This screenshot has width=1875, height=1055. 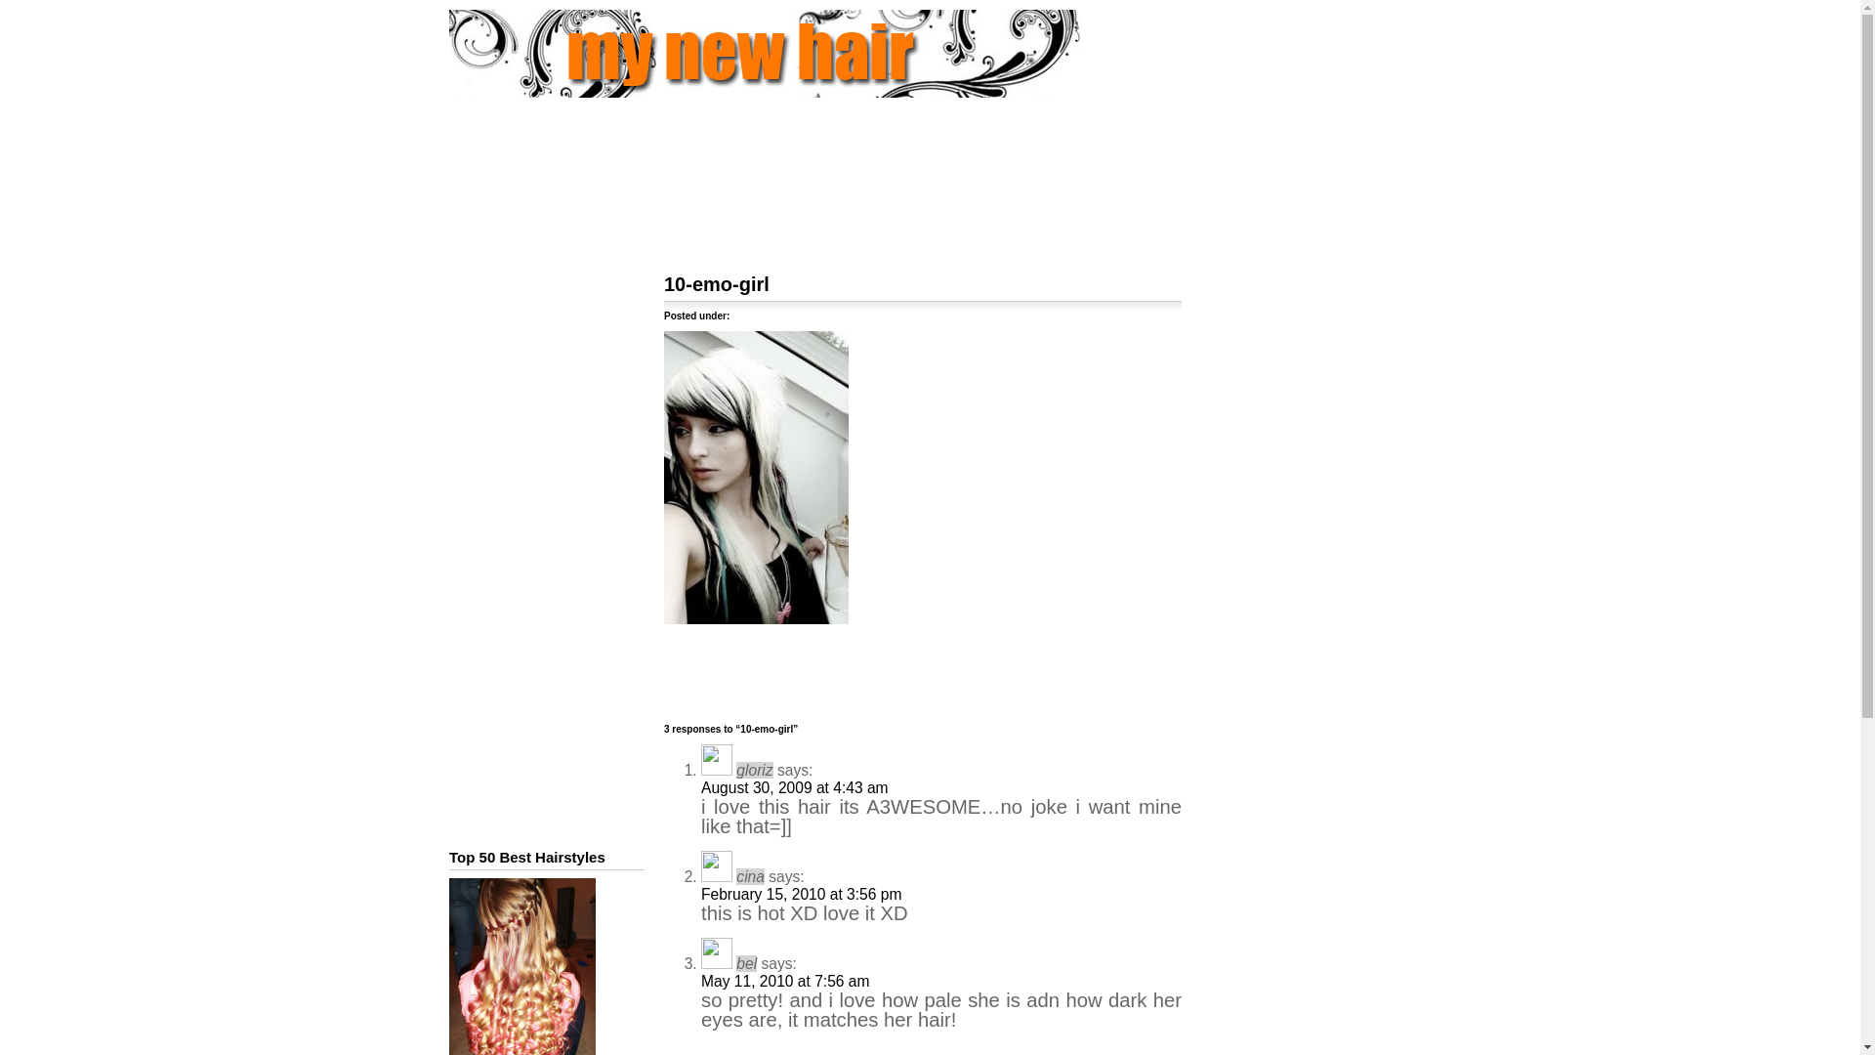 I want to click on My New Hair, so click(x=805, y=90).